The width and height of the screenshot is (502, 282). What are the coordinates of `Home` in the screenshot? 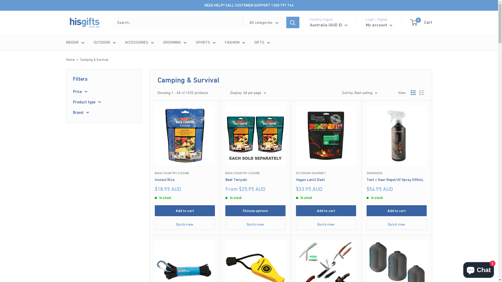 It's located at (70, 60).